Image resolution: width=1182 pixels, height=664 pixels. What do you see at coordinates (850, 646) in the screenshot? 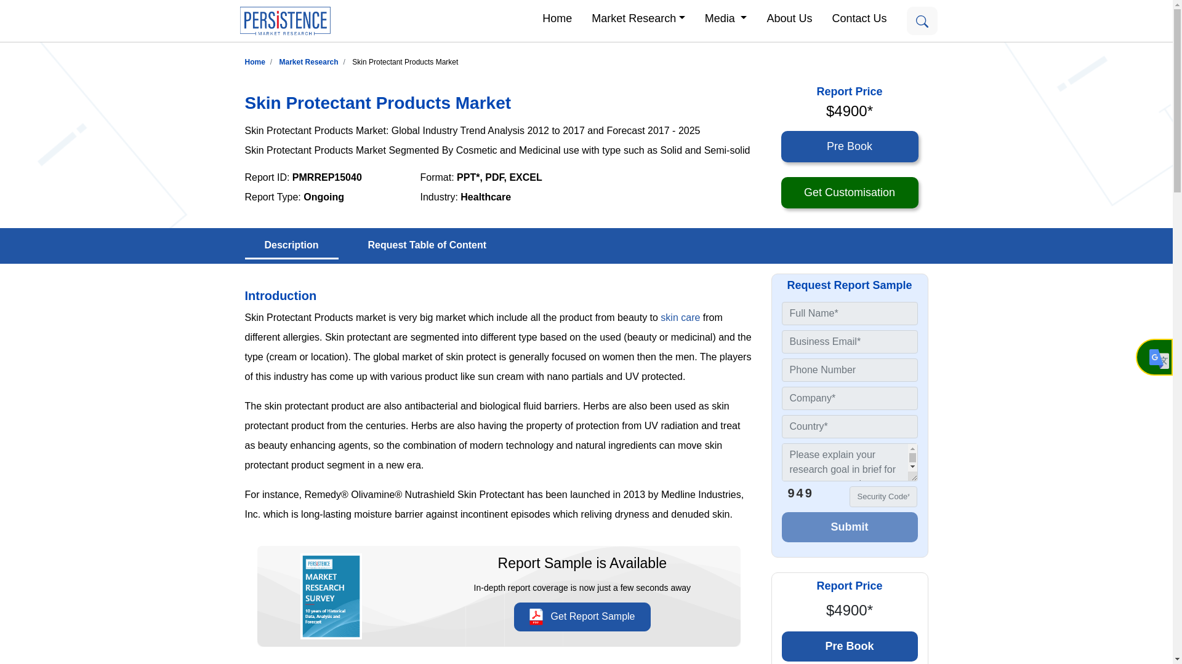
I see `Pre Book` at bounding box center [850, 646].